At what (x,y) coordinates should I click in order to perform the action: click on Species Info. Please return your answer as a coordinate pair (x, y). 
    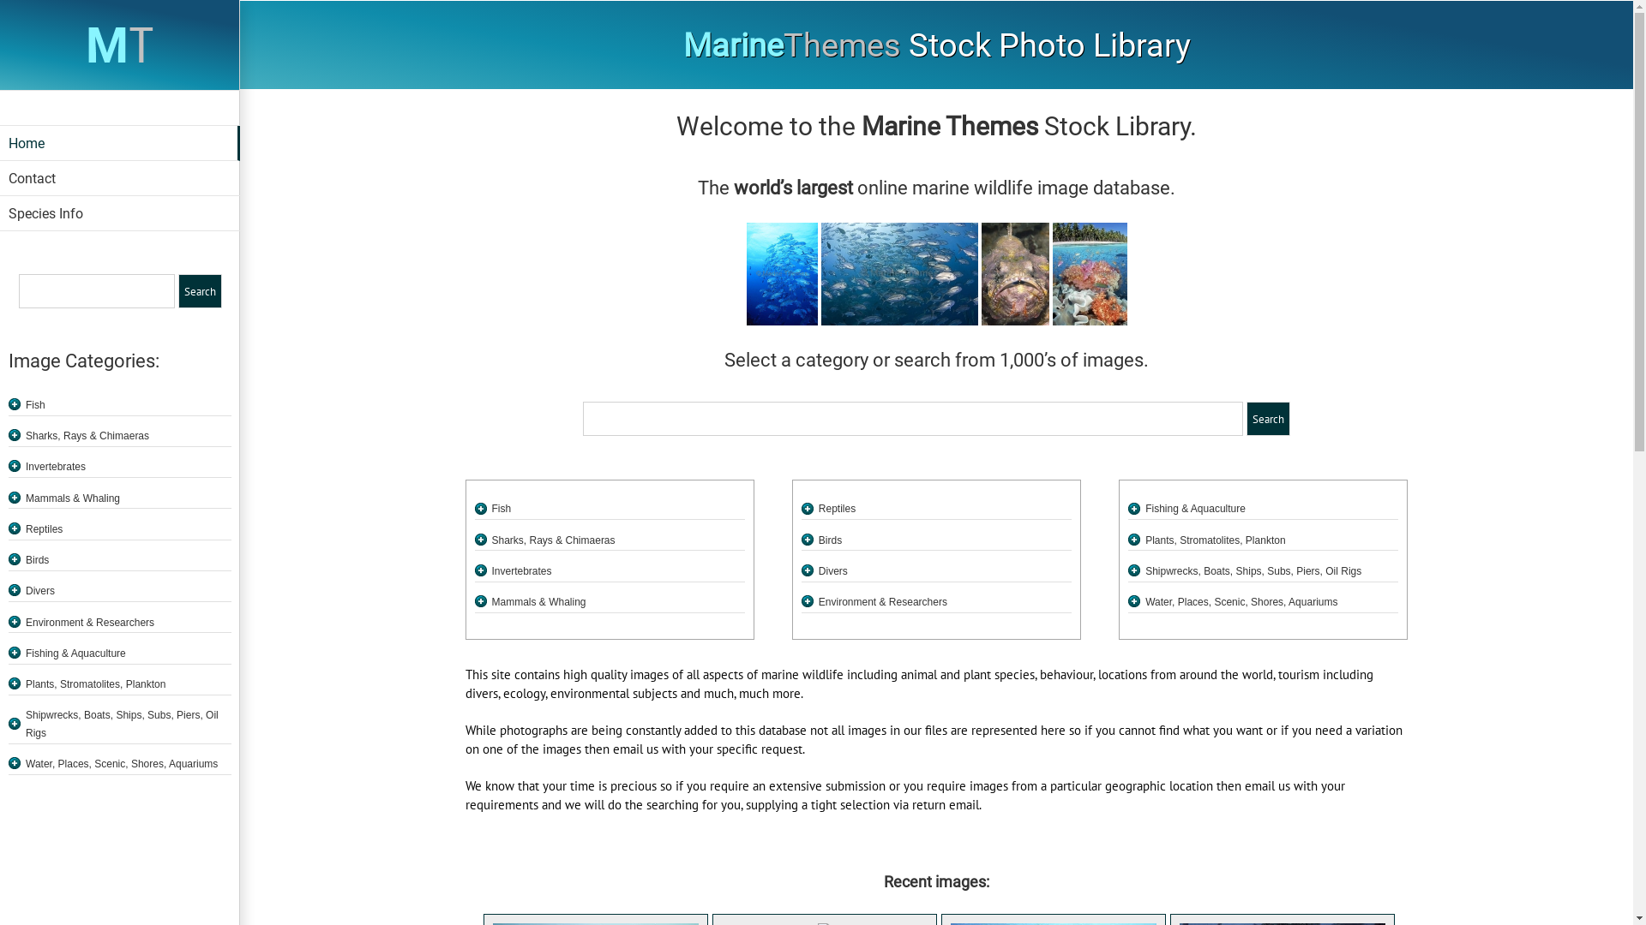
    Looking at the image, I should click on (120, 214).